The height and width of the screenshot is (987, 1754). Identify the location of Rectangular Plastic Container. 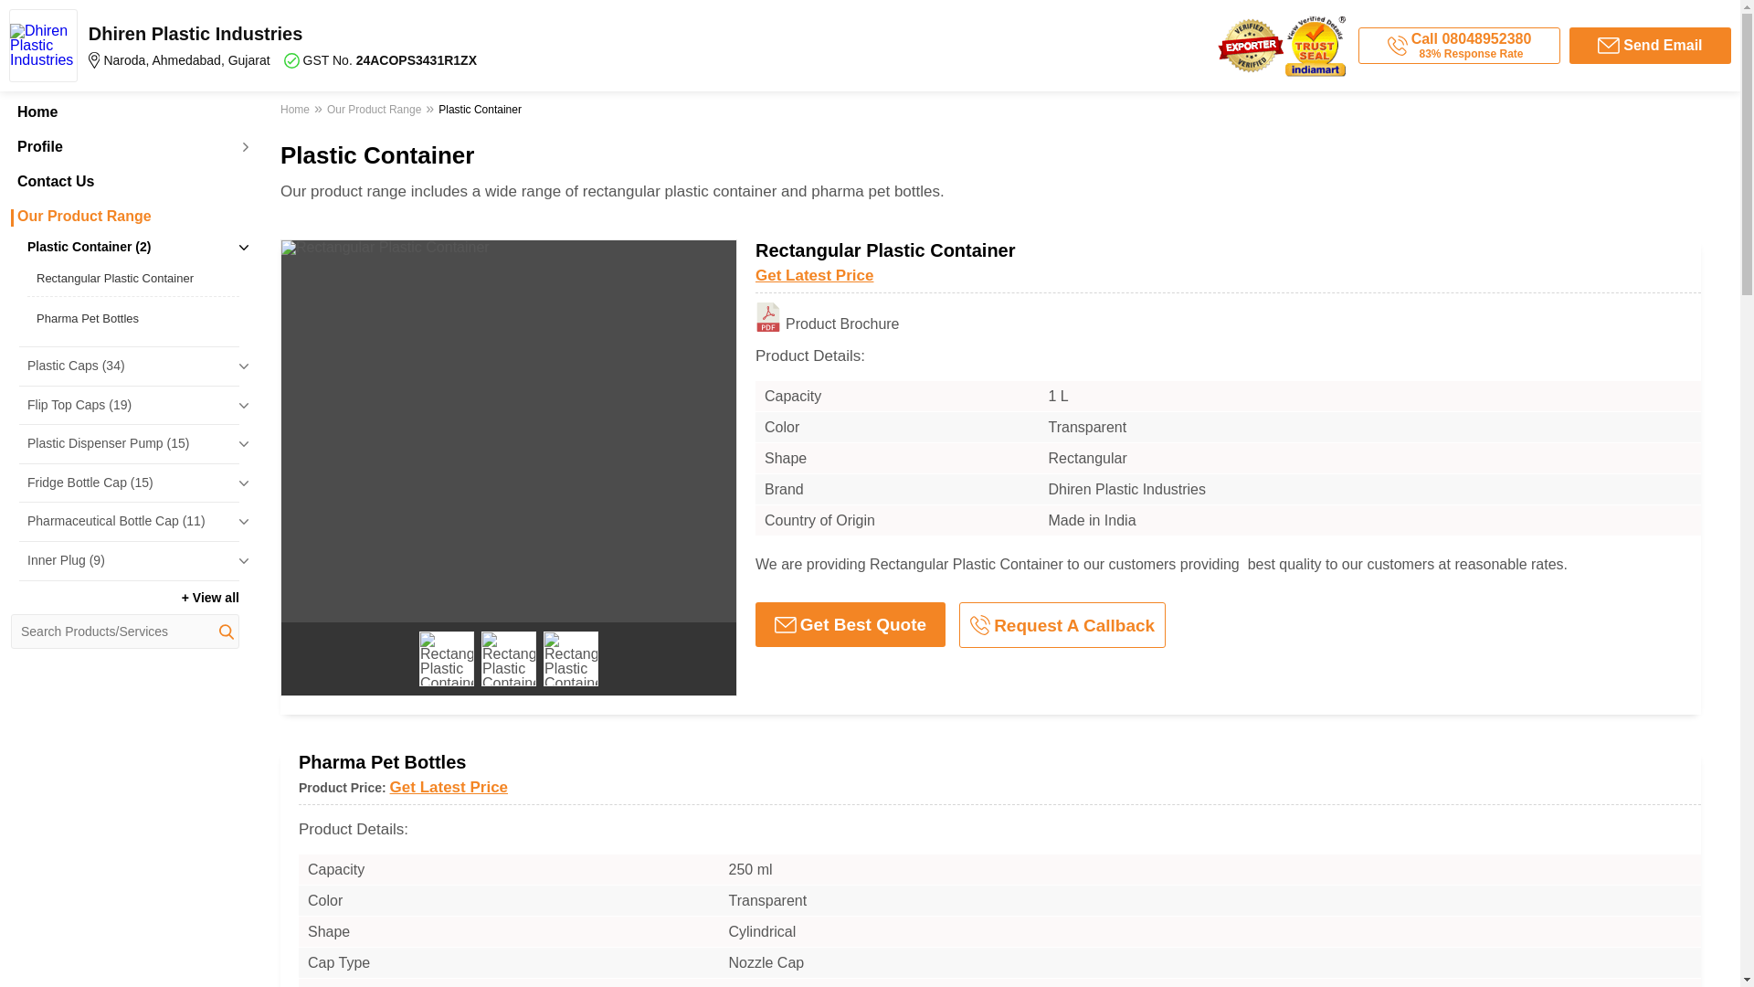
(133, 278).